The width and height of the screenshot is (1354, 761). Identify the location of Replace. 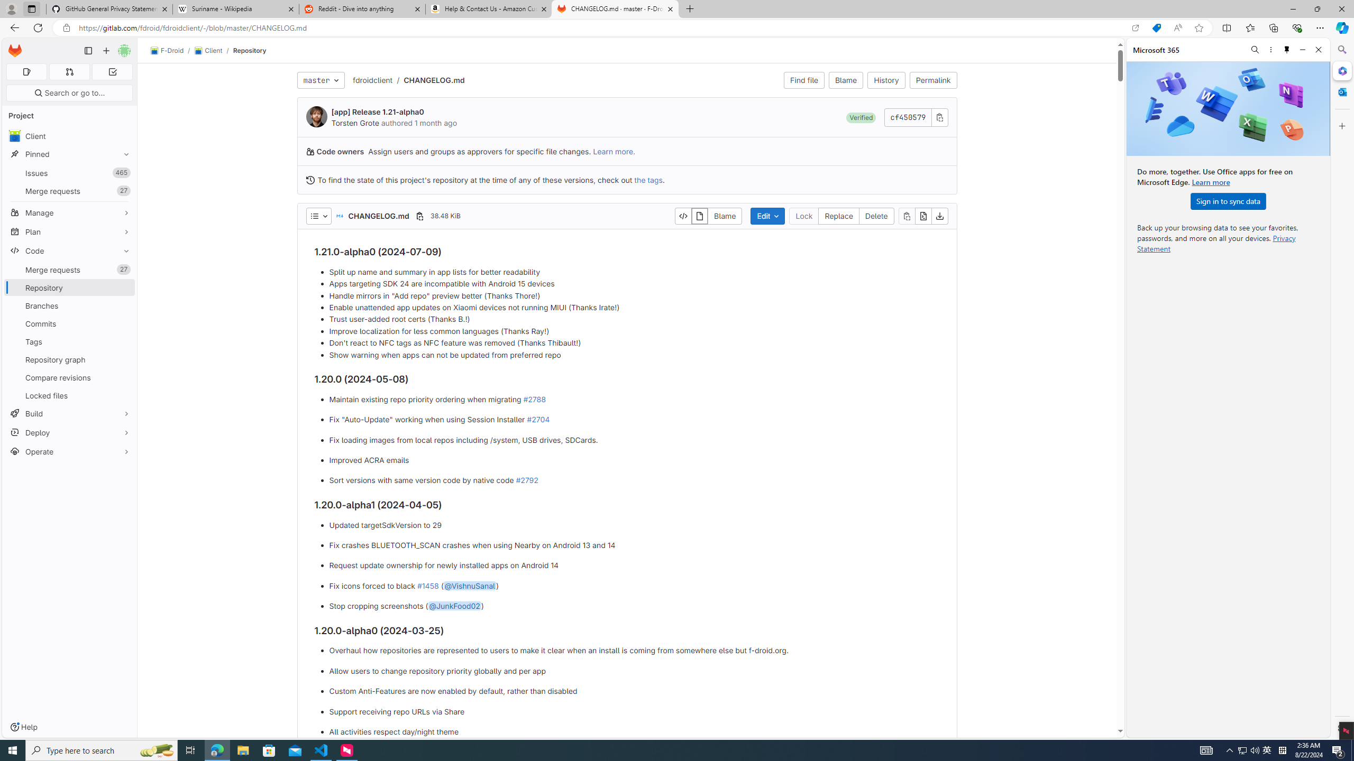
(839, 216).